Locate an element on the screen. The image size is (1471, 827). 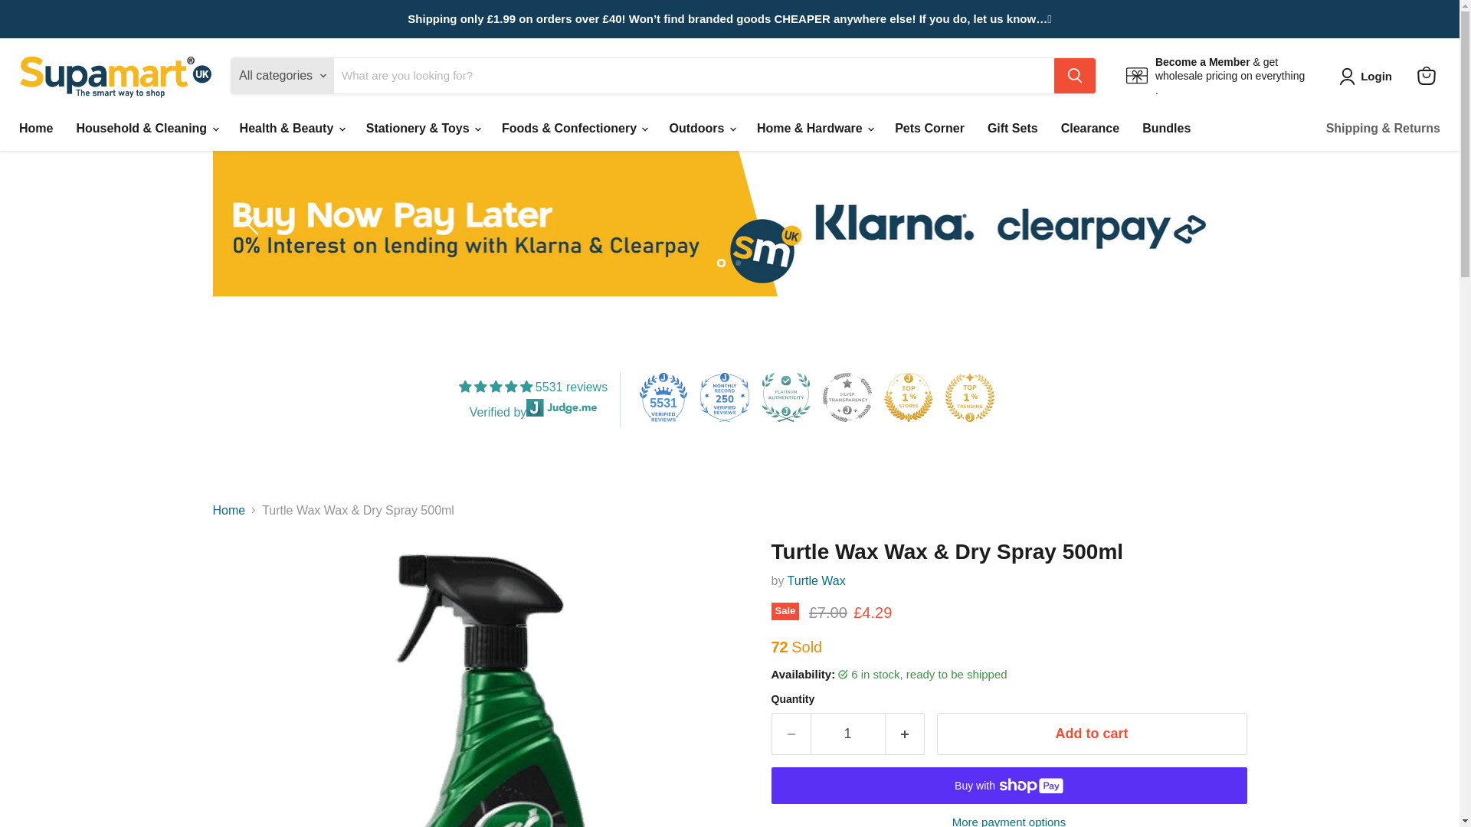
Home is located at coordinates (35, 129).